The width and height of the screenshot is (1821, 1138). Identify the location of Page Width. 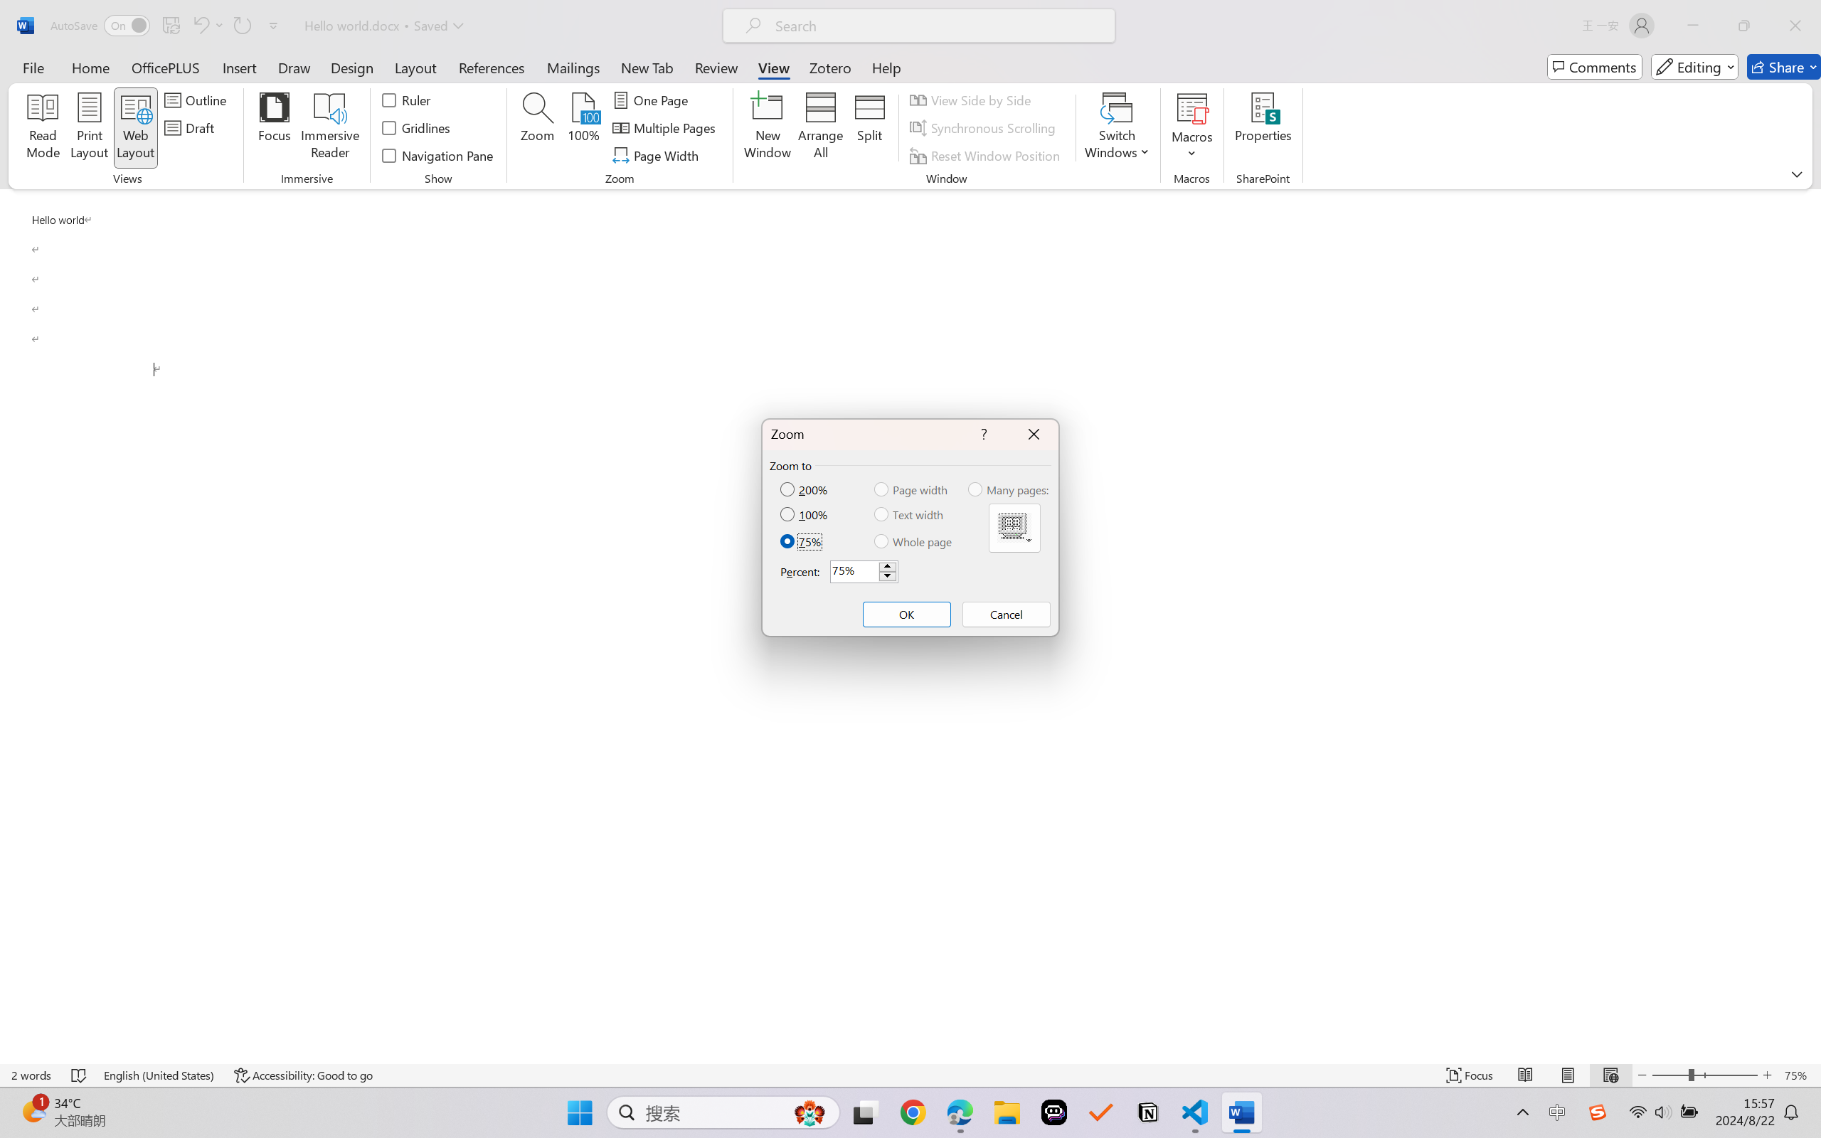
(658, 155).